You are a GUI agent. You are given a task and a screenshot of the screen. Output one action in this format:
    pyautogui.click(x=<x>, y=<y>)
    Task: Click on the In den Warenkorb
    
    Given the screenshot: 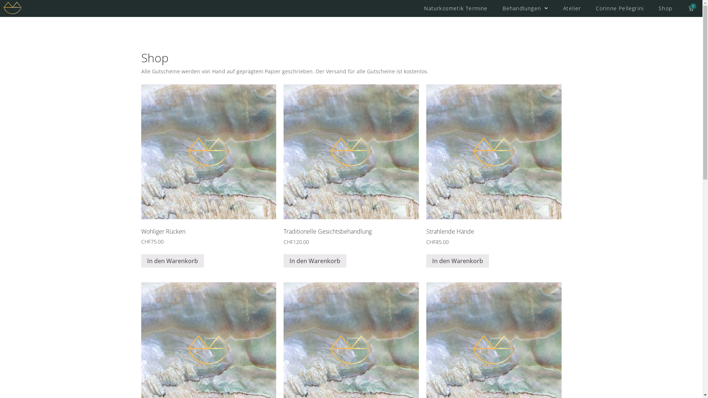 What is the action you would take?
    pyautogui.click(x=315, y=261)
    